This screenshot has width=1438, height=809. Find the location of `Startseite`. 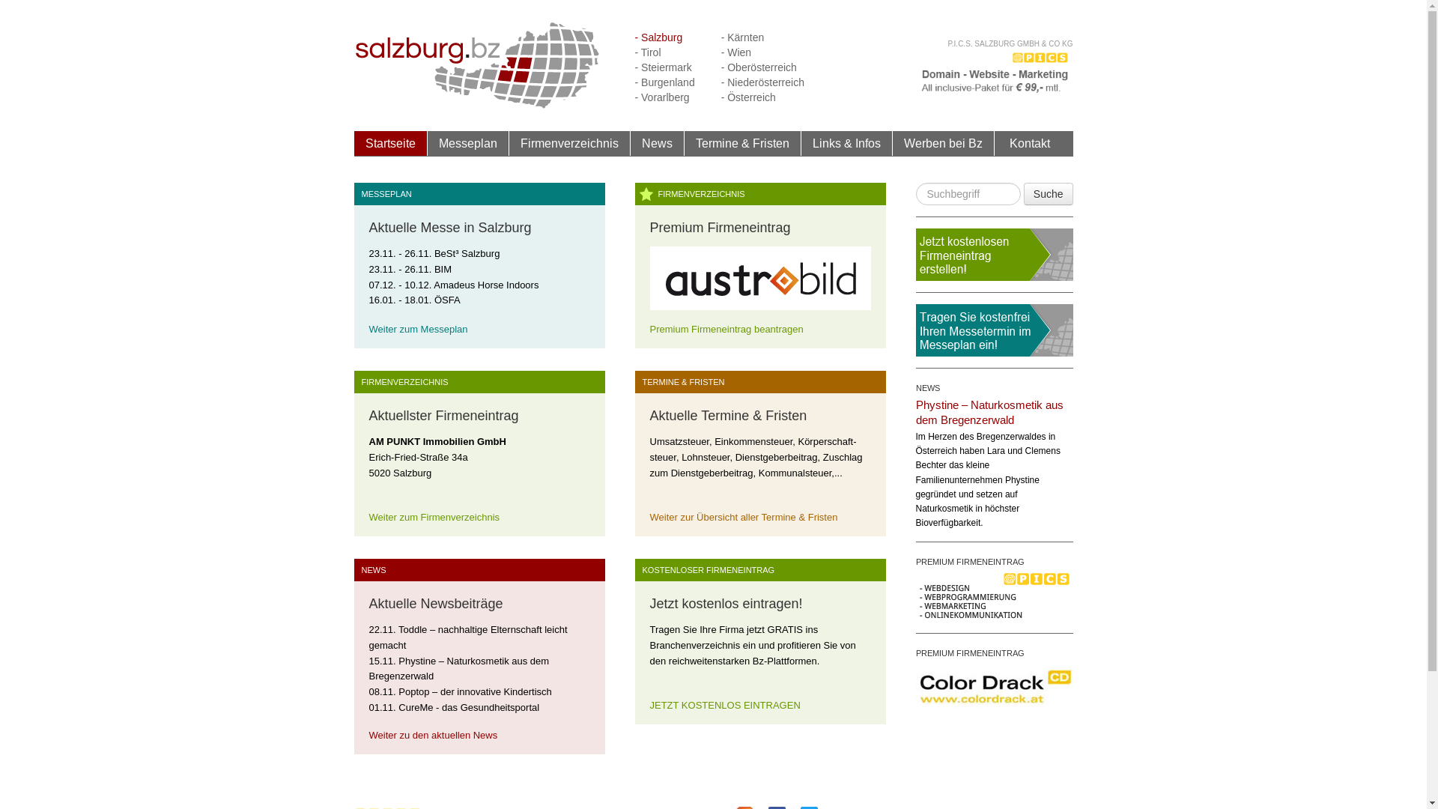

Startseite is located at coordinates (391, 143).